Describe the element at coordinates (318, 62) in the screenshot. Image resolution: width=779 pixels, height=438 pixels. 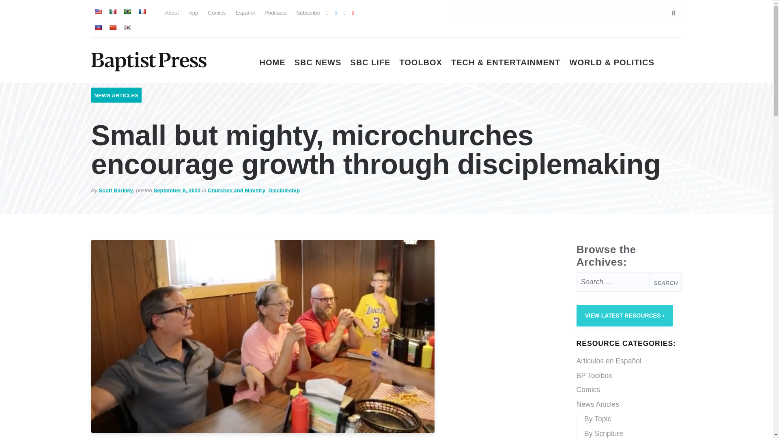
I see `SBC NEWS` at that location.